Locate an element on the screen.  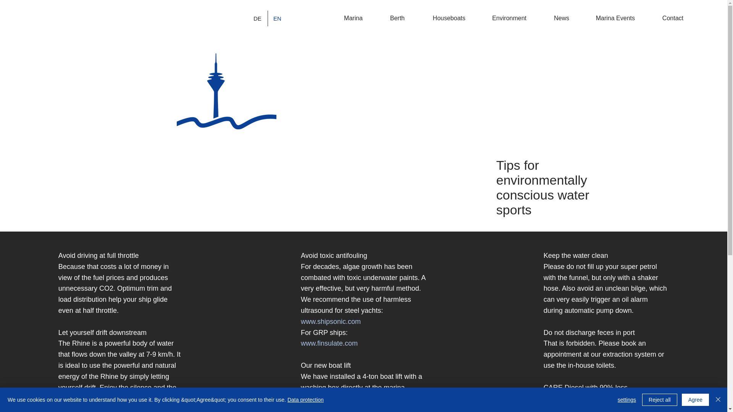
www.finsulate.com is located at coordinates (329, 343).